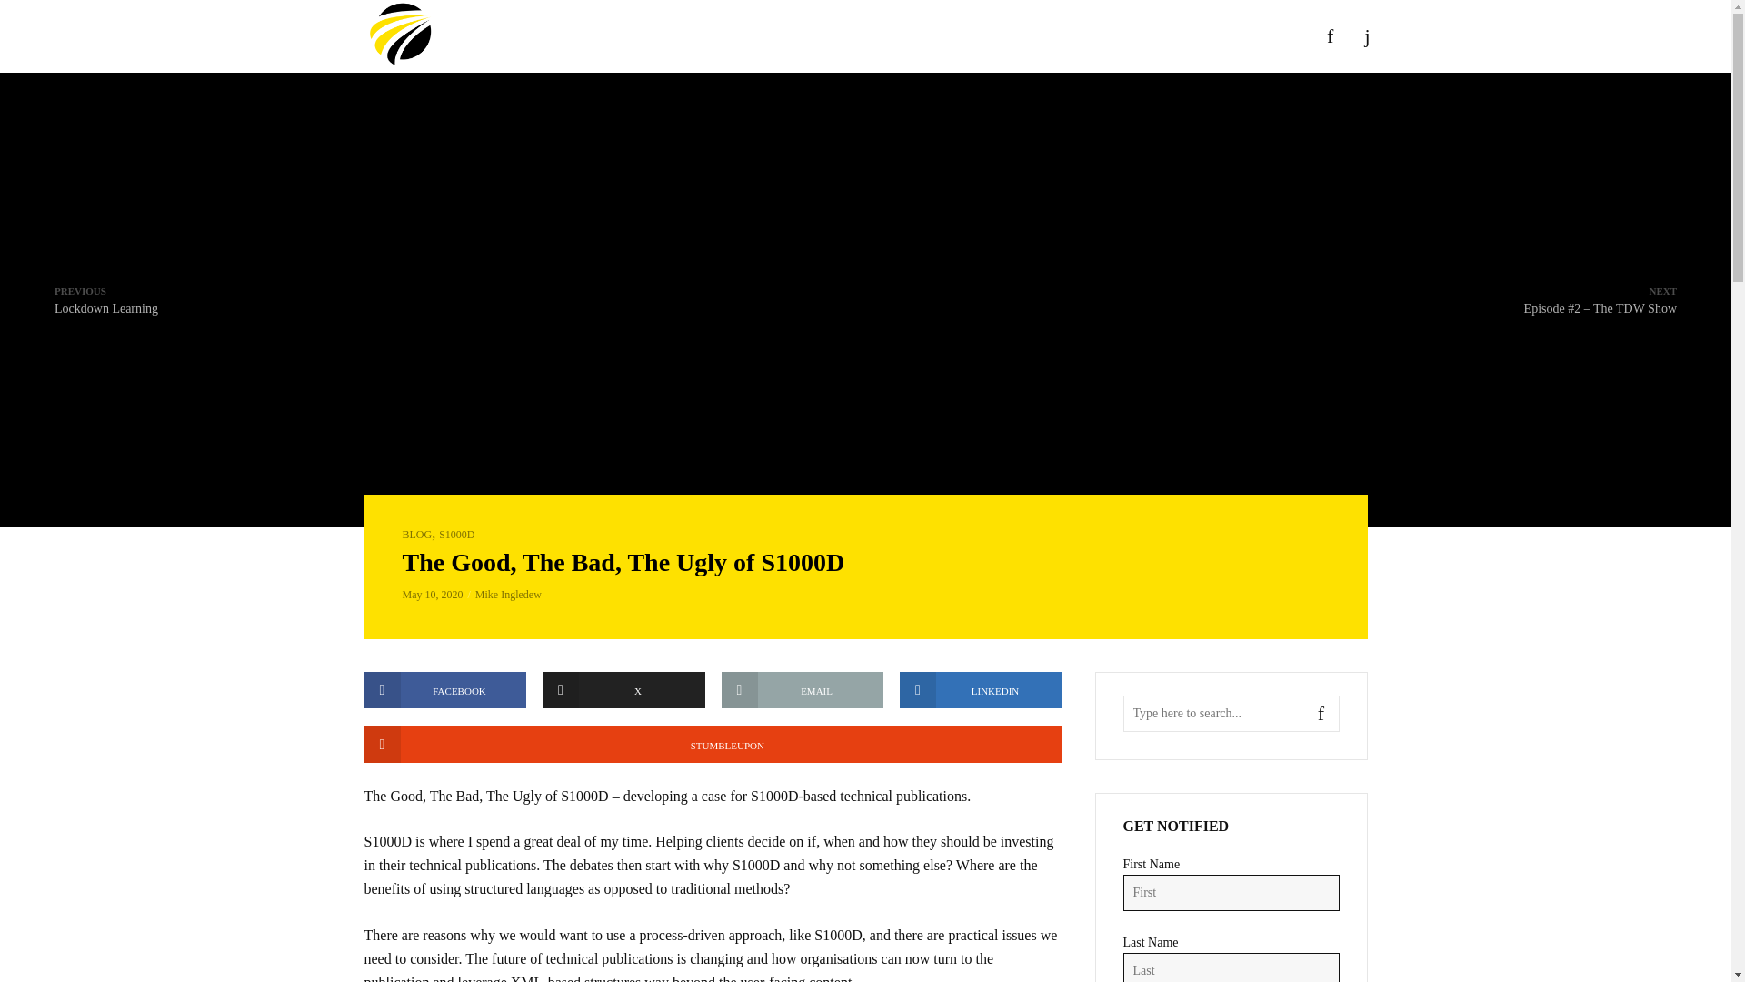 The width and height of the screenshot is (1745, 982). What do you see at coordinates (416, 535) in the screenshot?
I see `EMAIL` at bounding box center [416, 535].